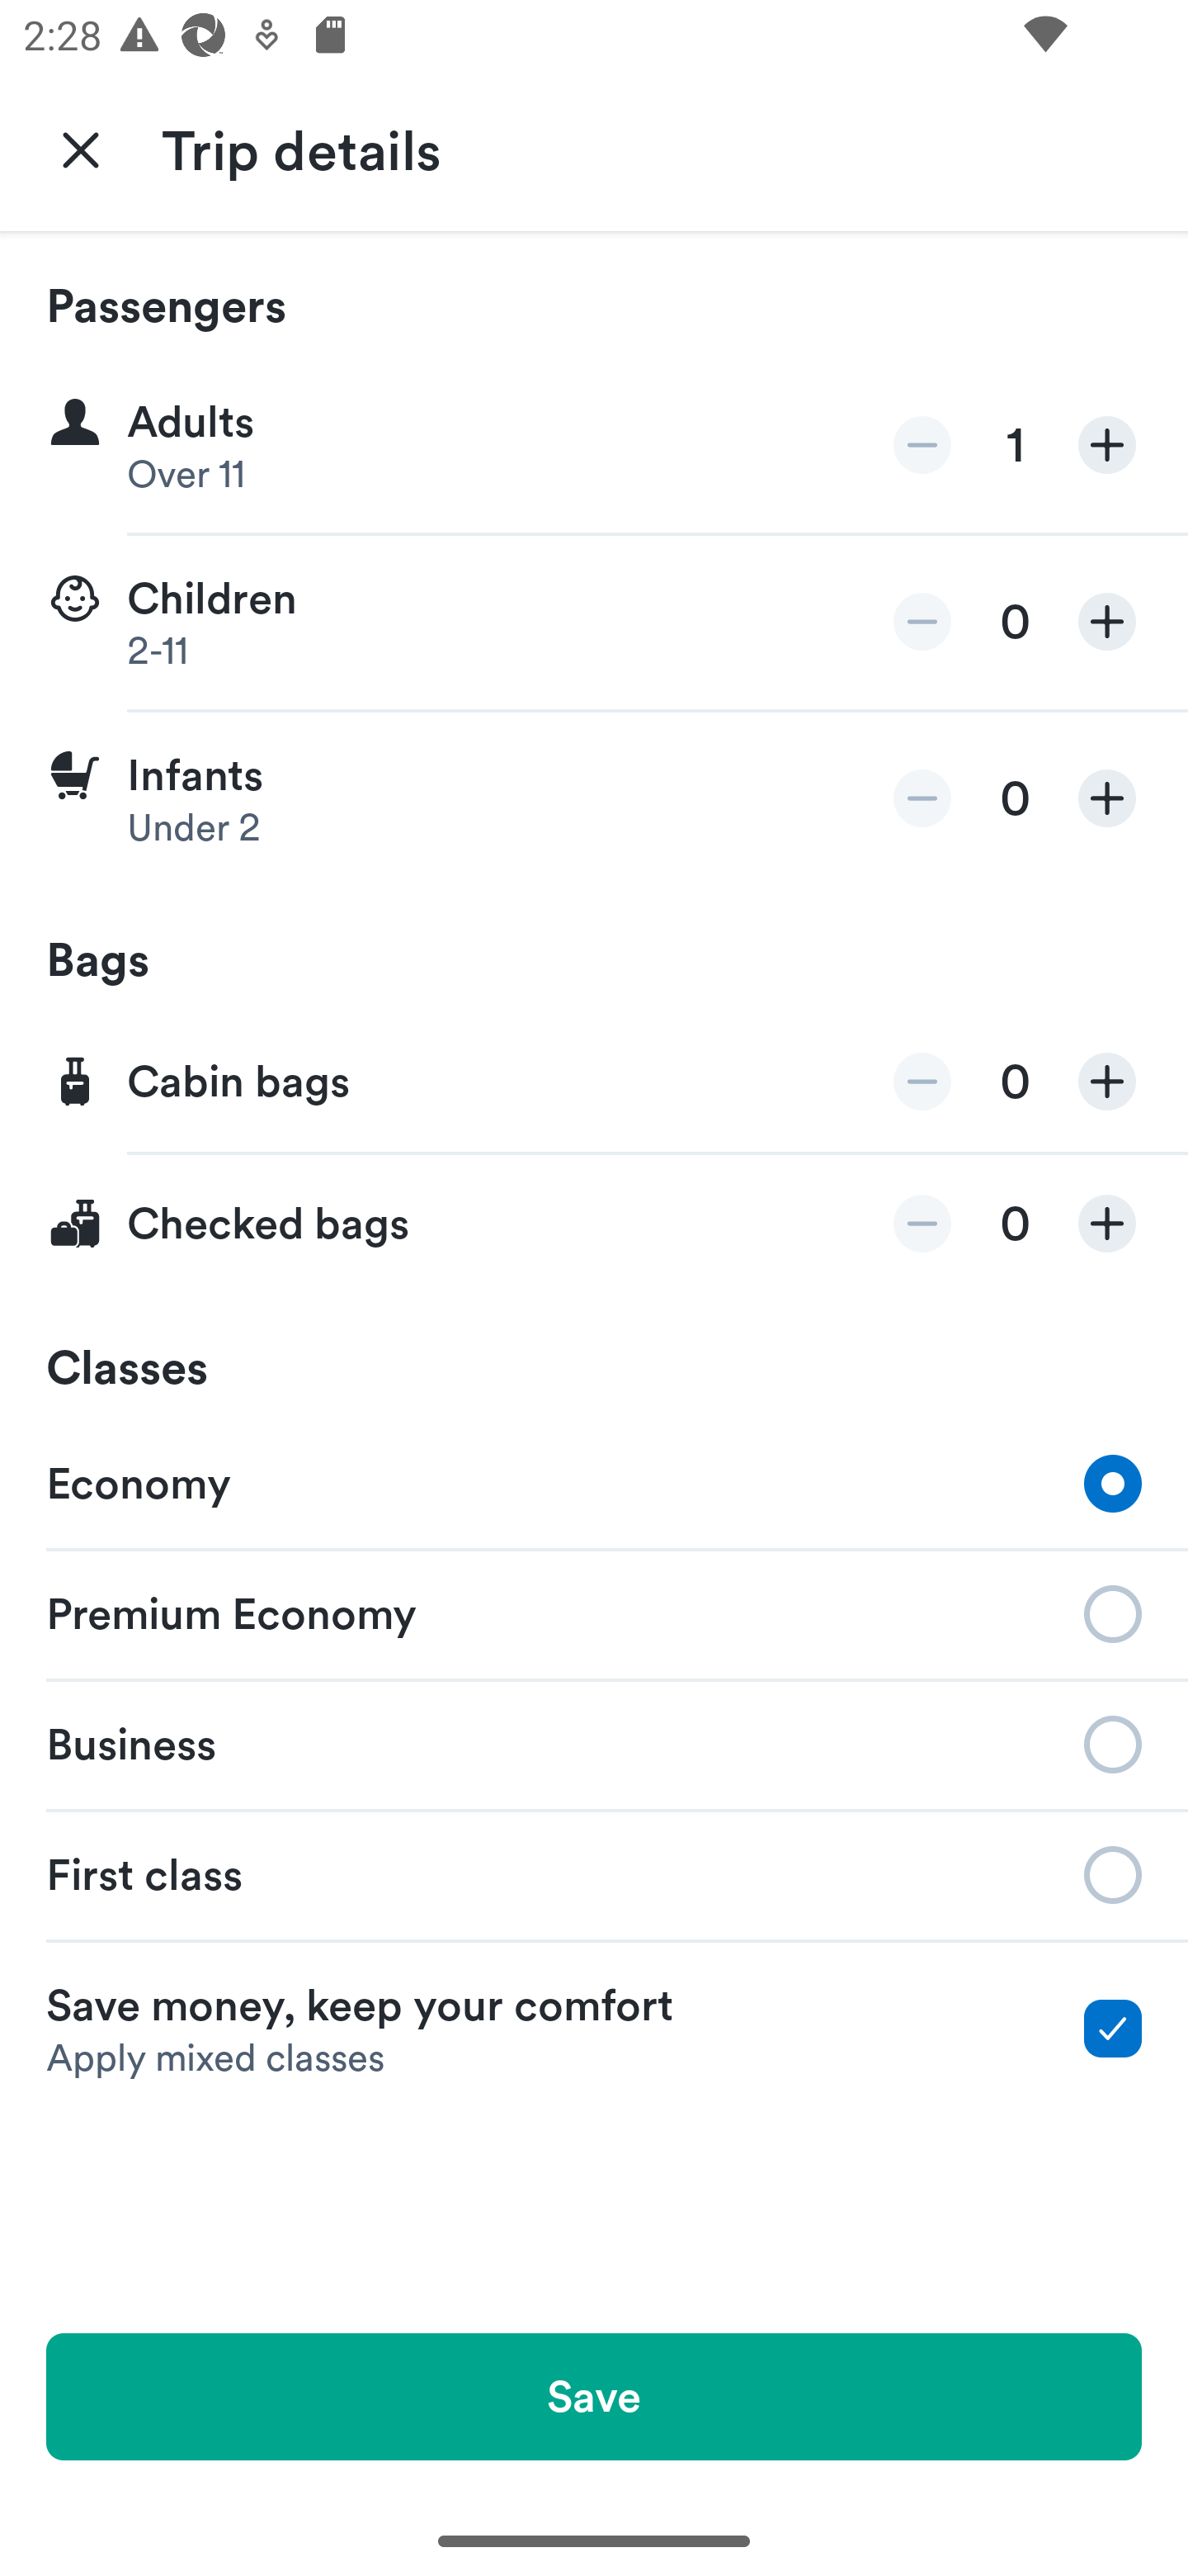 The height and width of the screenshot is (2576, 1188). Describe the element at coordinates (81, 149) in the screenshot. I see `Navigate up` at that location.